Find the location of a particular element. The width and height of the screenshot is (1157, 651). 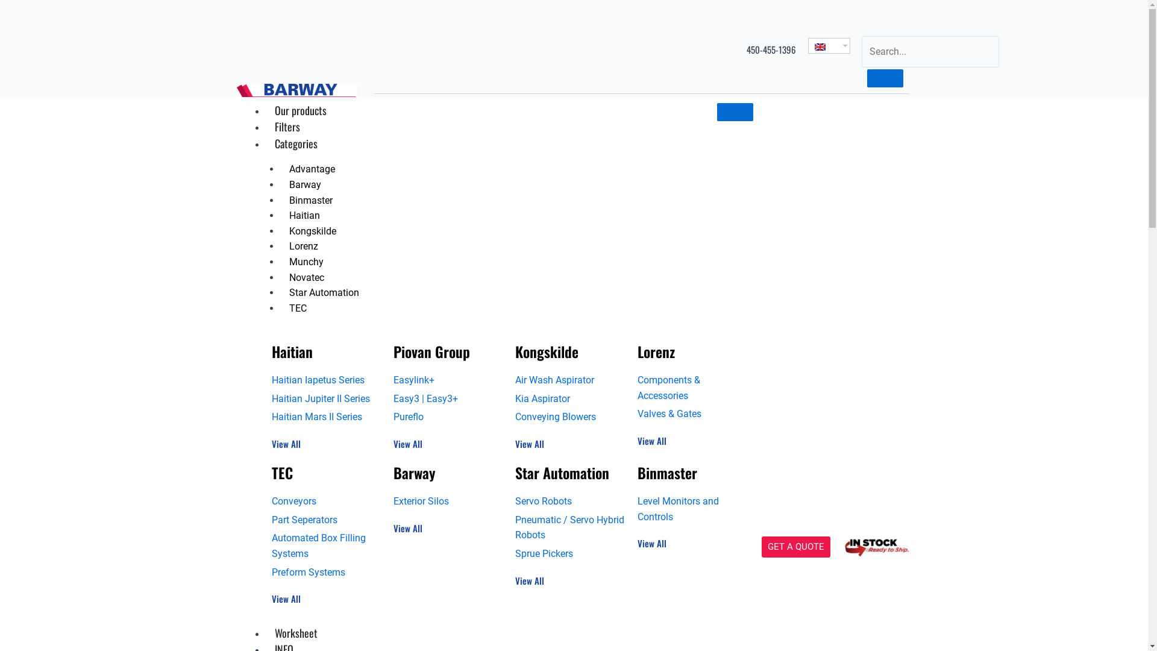

Star Automation is located at coordinates (324, 293).